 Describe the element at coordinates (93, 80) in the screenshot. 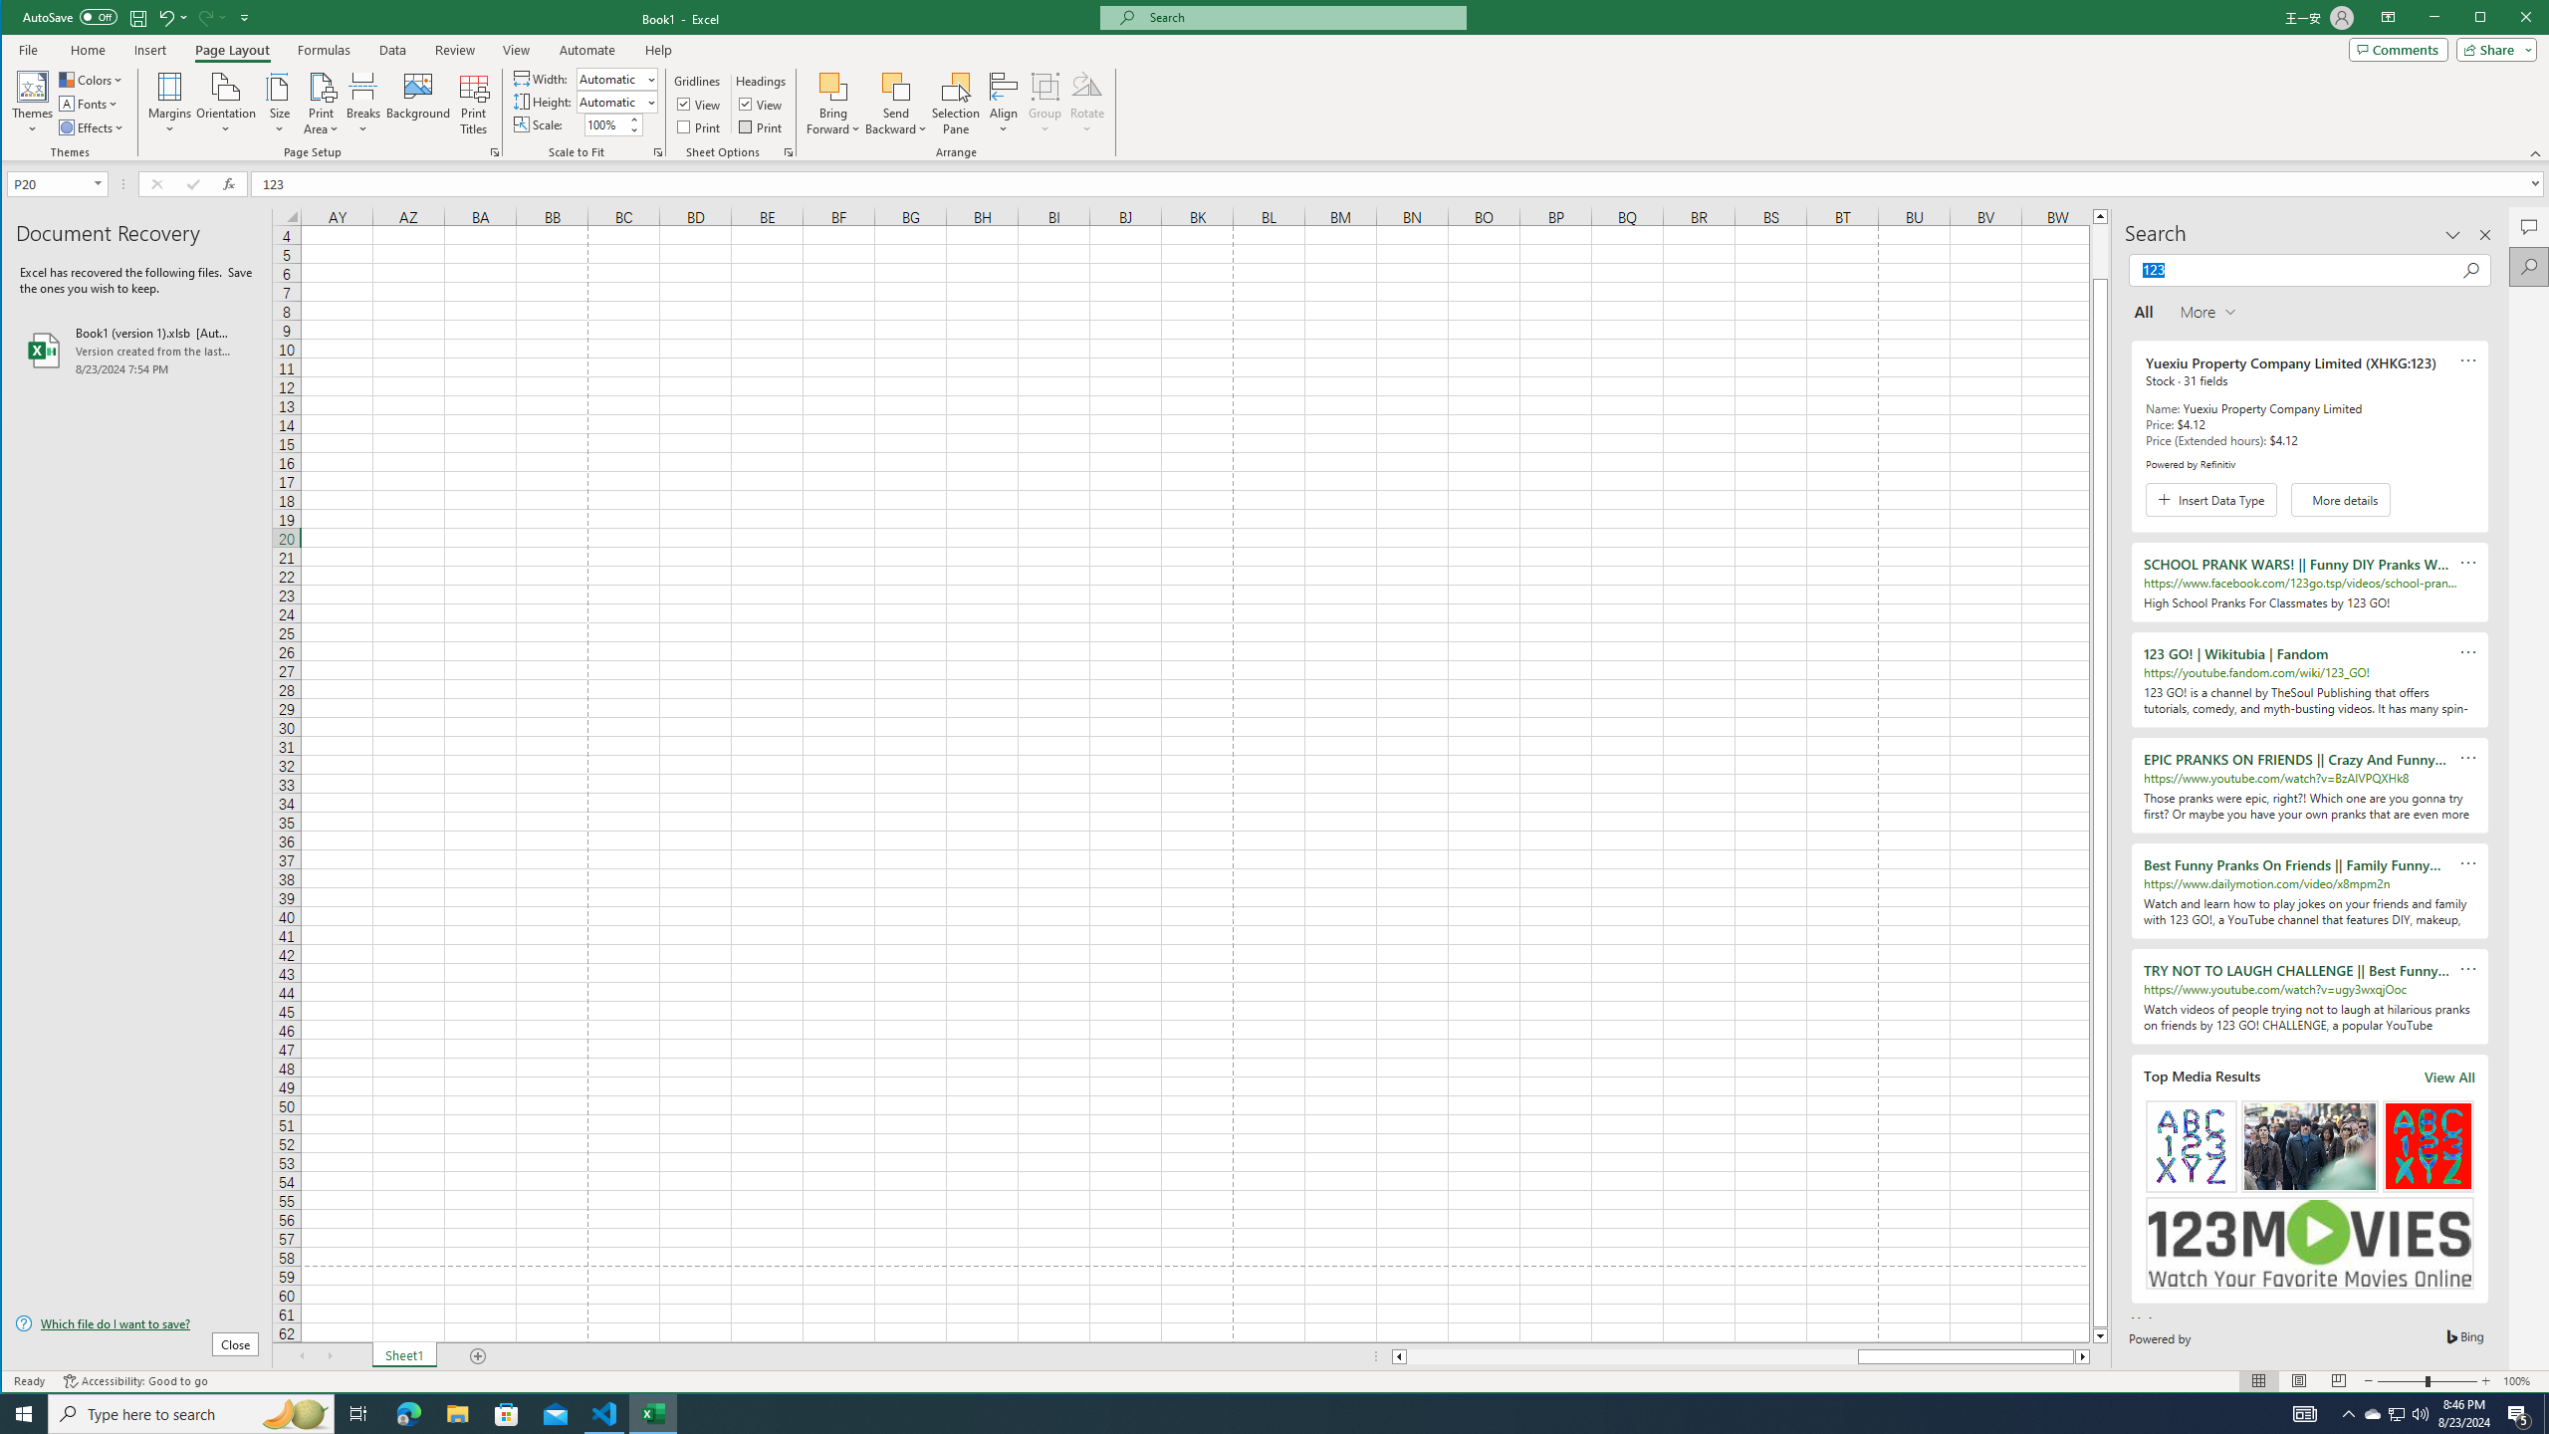

I see `Colors` at that location.